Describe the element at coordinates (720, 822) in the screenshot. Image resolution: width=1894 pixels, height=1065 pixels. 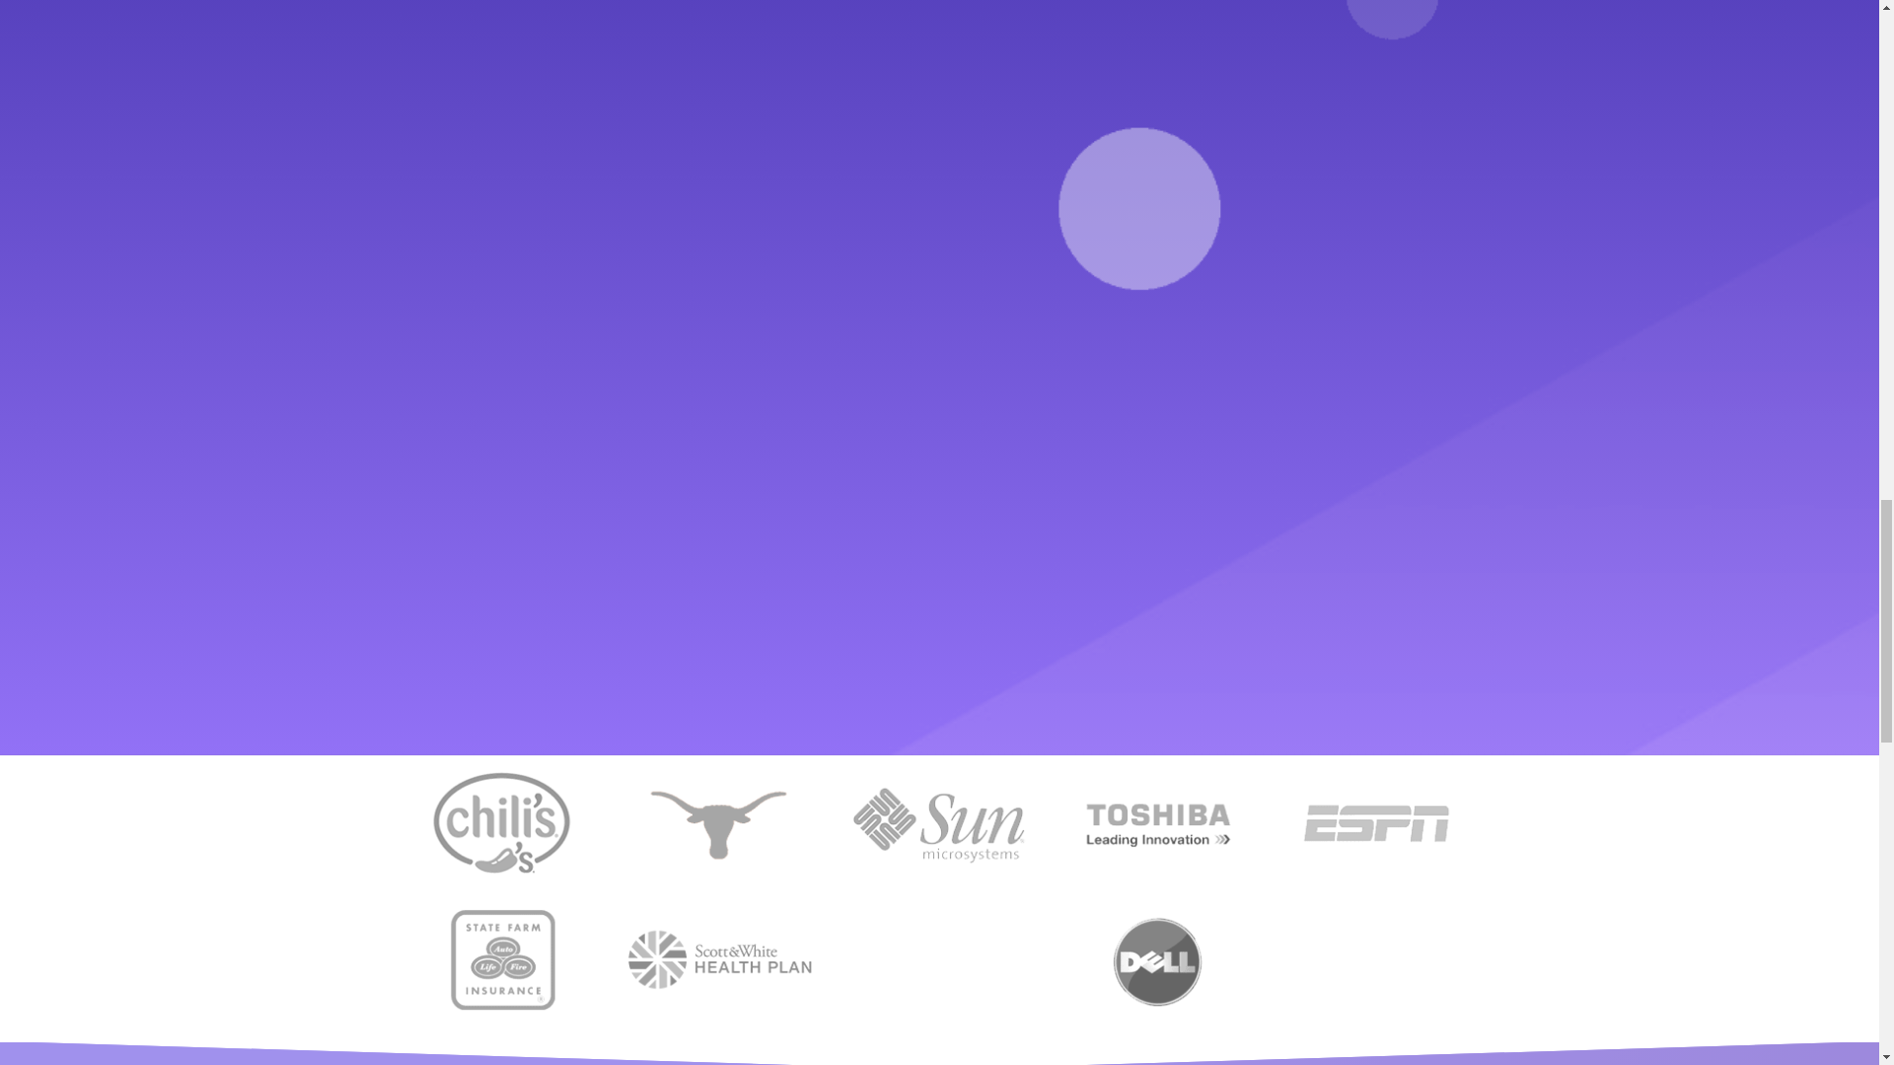
I see `10` at that location.